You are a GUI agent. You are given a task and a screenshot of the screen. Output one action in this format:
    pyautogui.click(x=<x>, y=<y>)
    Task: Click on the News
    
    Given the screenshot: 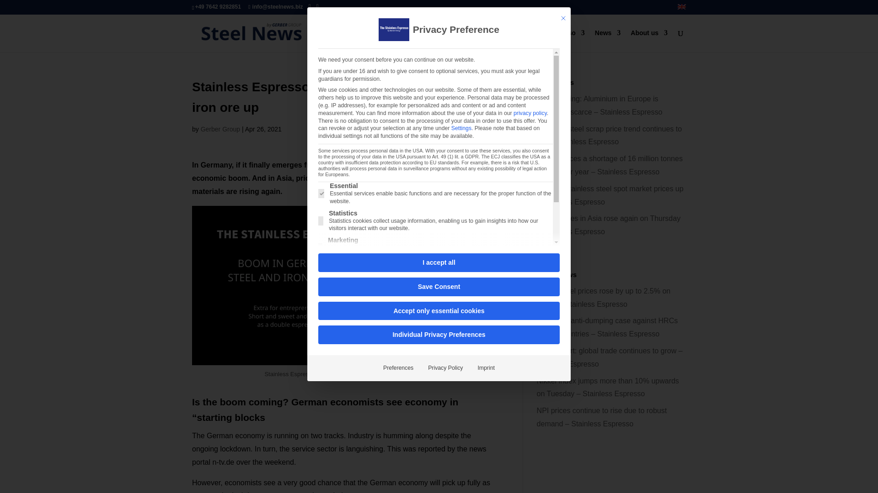 What is the action you would take?
    pyautogui.click(x=608, y=41)
    